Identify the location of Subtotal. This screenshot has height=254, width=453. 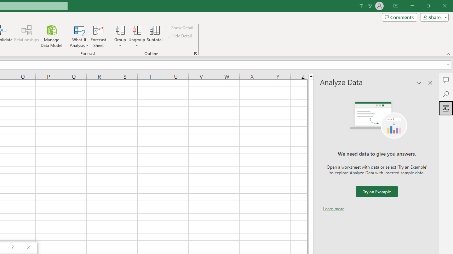
(155, 36).